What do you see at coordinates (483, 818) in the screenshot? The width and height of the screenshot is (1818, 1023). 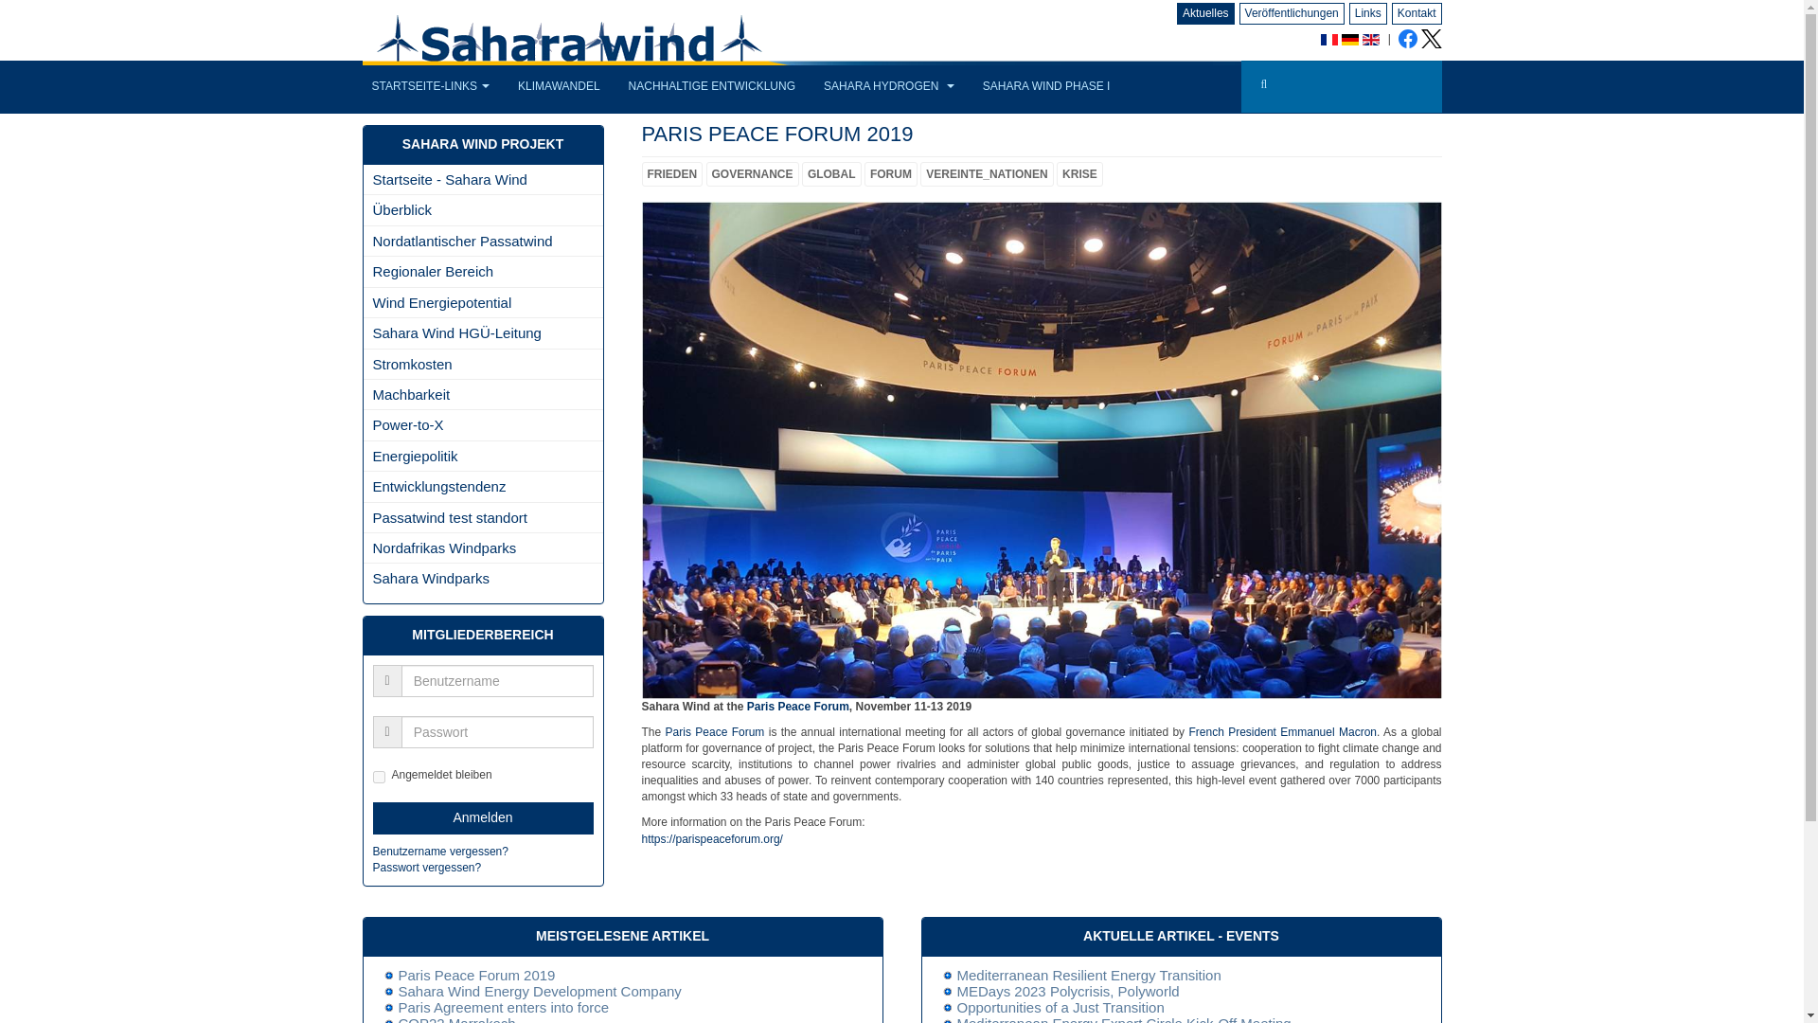 I see `Anmelden` at bounding box center [483, 818].